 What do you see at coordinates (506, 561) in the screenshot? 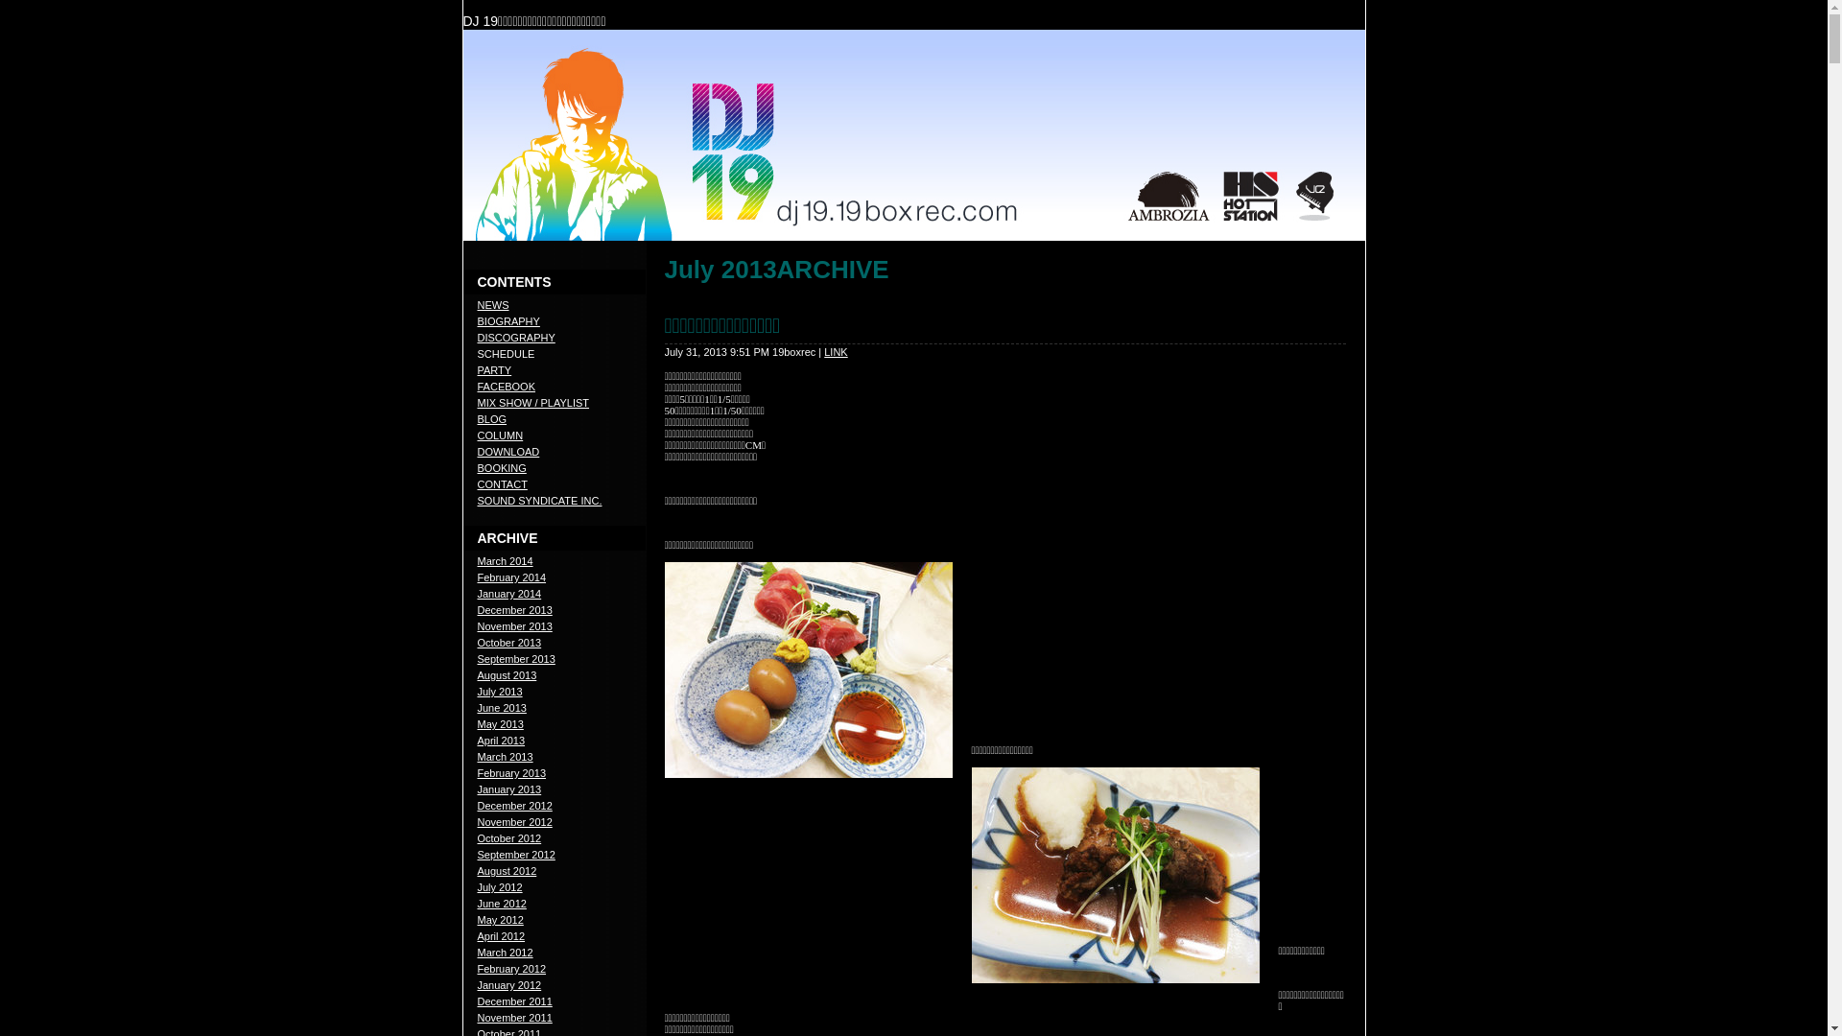
I see `March 2014` at bounding box center [506, 561].